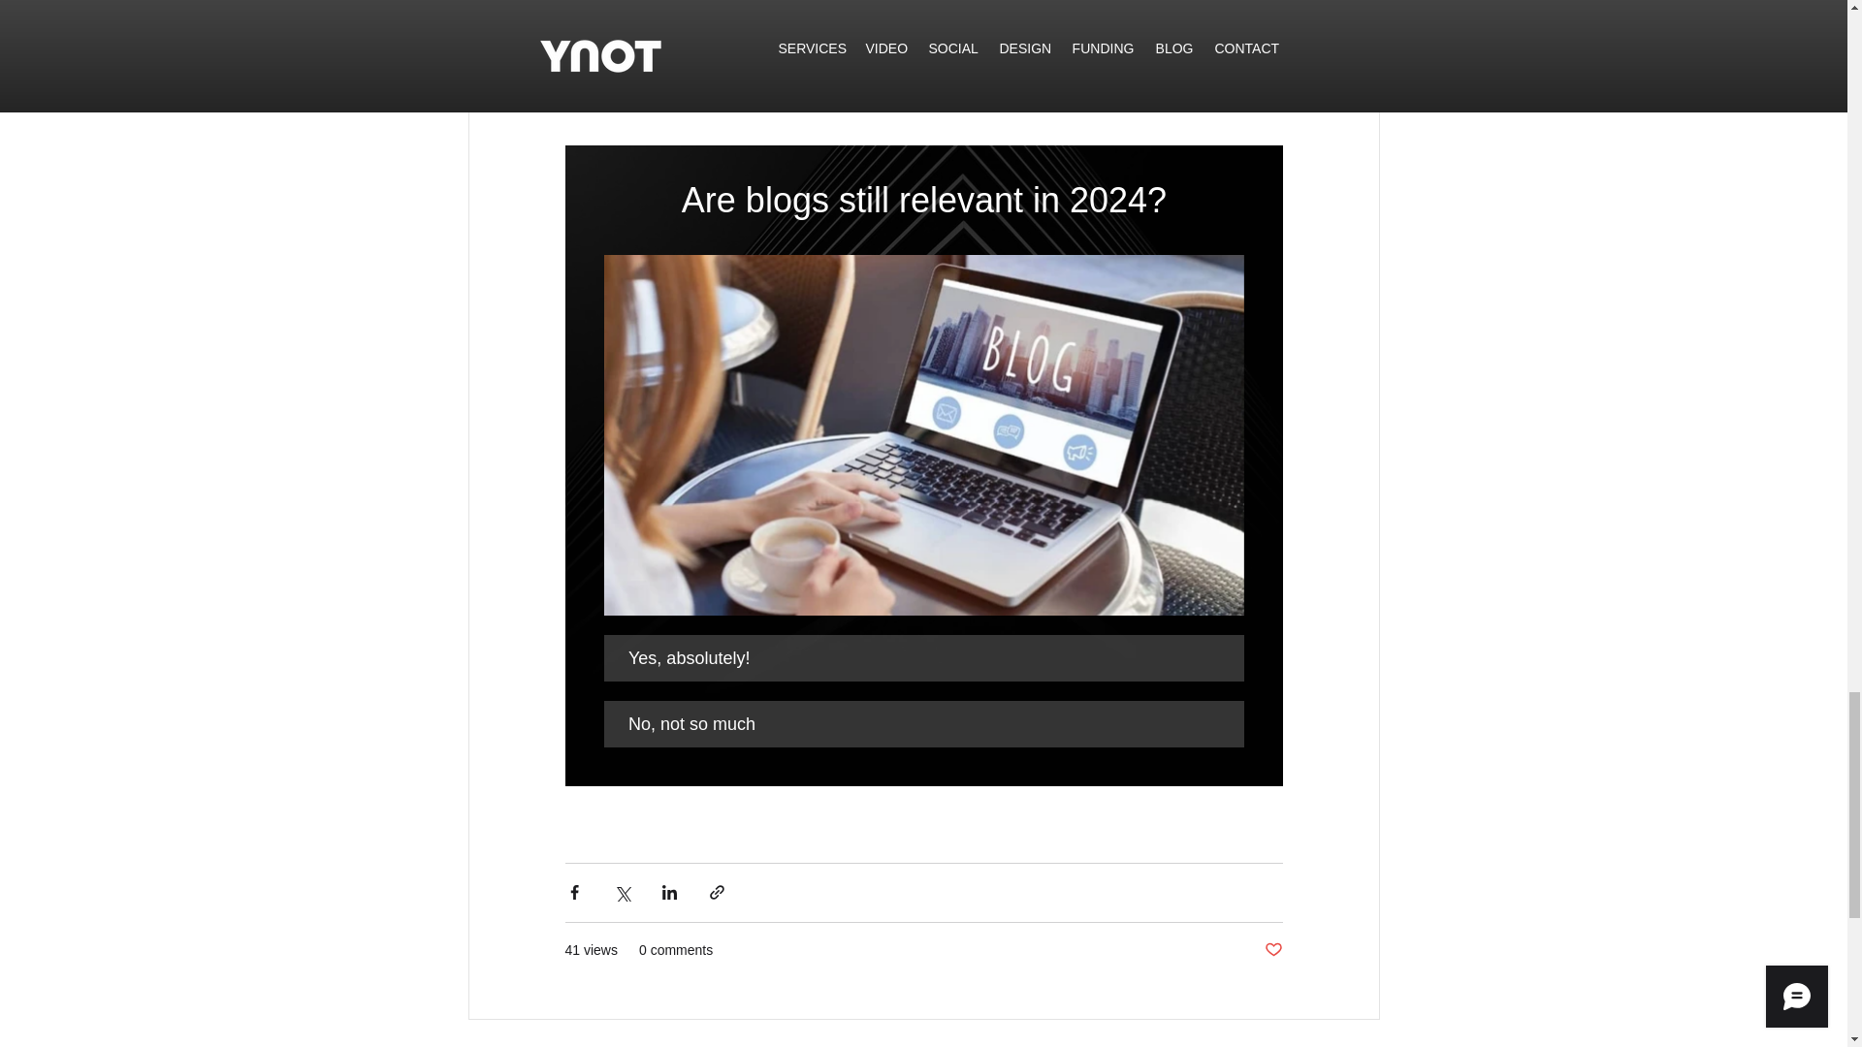 The image size is (1862, 1047). Describe the element at coordinates (1358, 1044) in the screenshot. I see `See All` at that location.